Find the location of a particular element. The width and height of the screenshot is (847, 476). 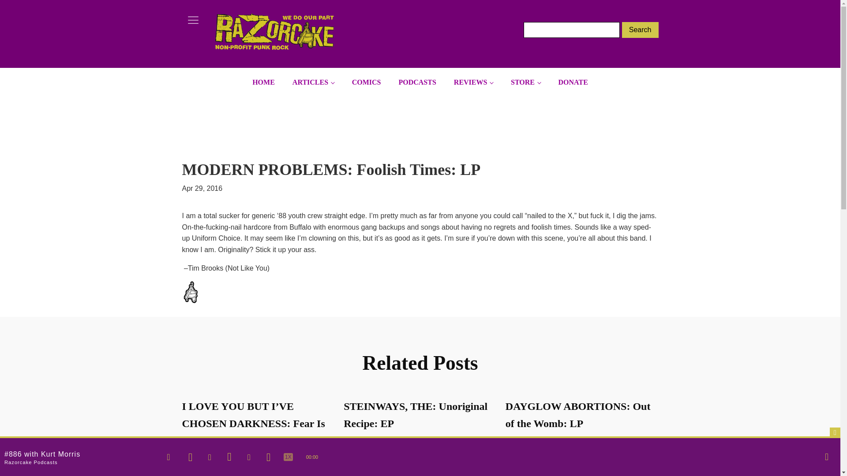

Volume is located at coordinates (827, 457).